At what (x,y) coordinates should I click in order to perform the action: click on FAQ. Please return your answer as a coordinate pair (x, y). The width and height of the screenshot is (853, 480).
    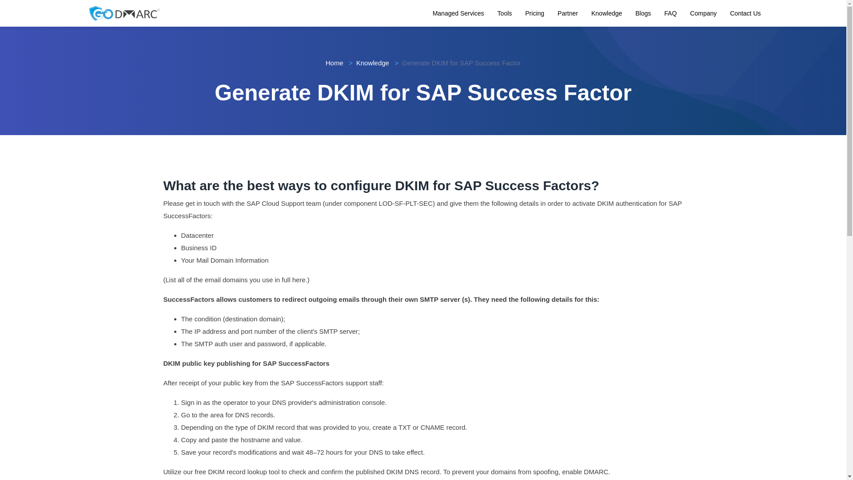
    Looking at the image, I should click on (670, 13).